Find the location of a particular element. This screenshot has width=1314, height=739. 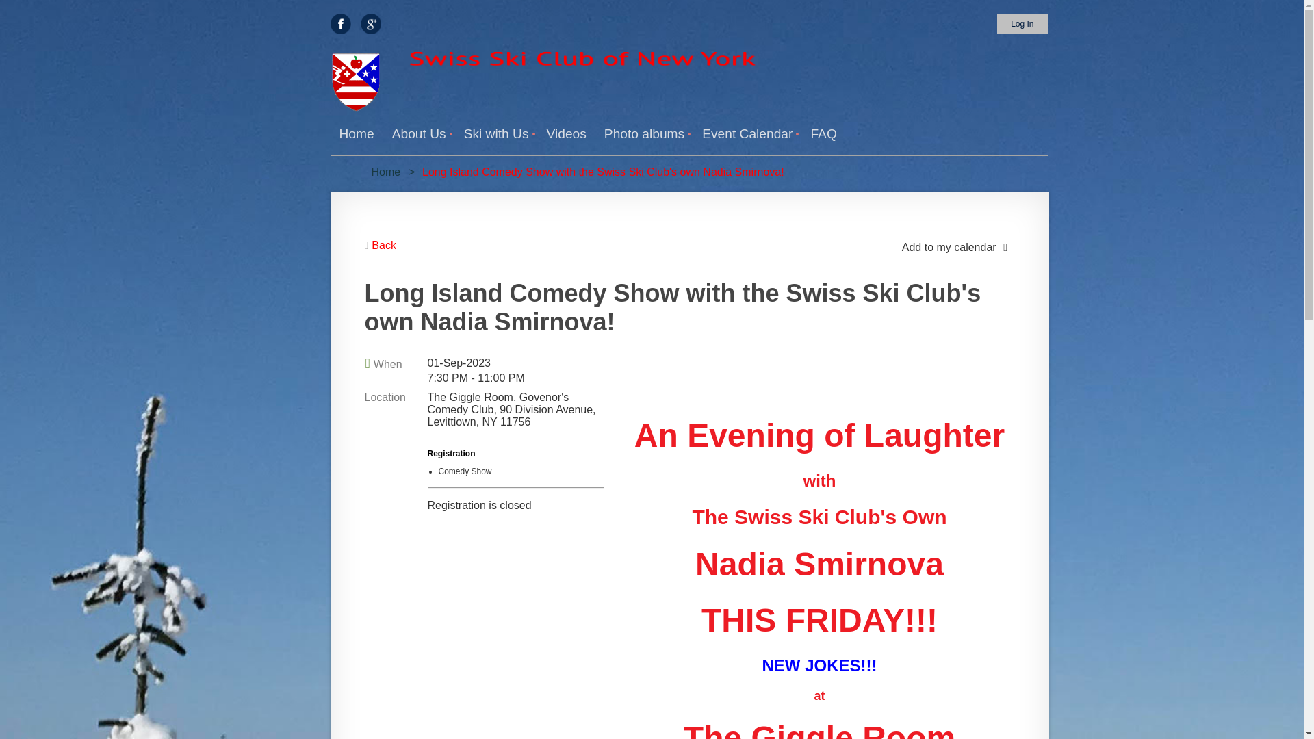

Event Calendar is located at coordinates (747, 134).